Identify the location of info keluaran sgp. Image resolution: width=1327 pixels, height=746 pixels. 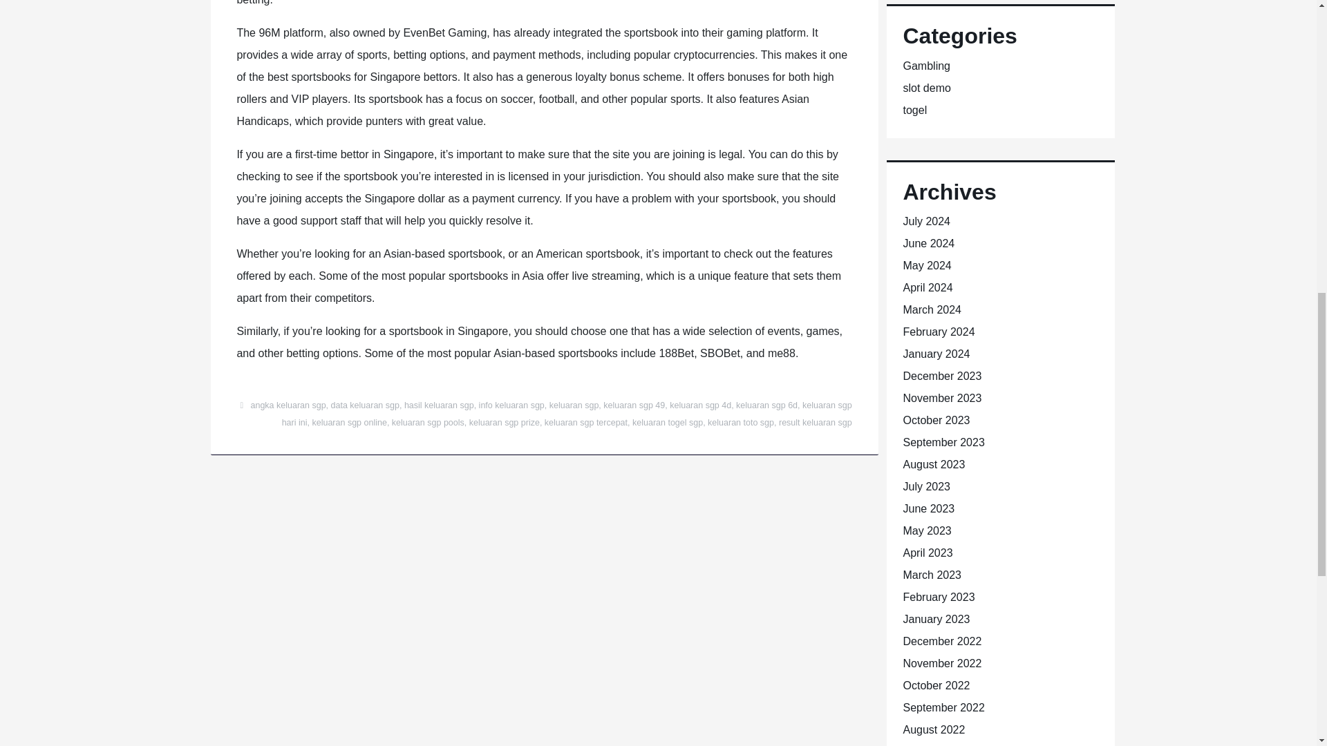
(511, 405).